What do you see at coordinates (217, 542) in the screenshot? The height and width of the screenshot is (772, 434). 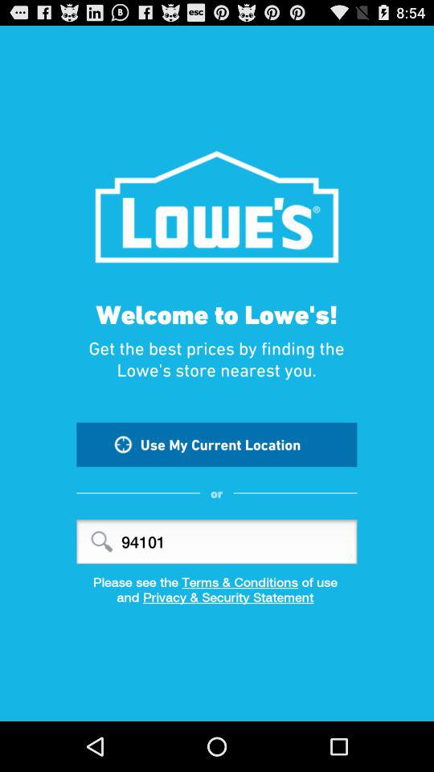 I see `jump to the 94101 icon` at bounding box center [217, 542].